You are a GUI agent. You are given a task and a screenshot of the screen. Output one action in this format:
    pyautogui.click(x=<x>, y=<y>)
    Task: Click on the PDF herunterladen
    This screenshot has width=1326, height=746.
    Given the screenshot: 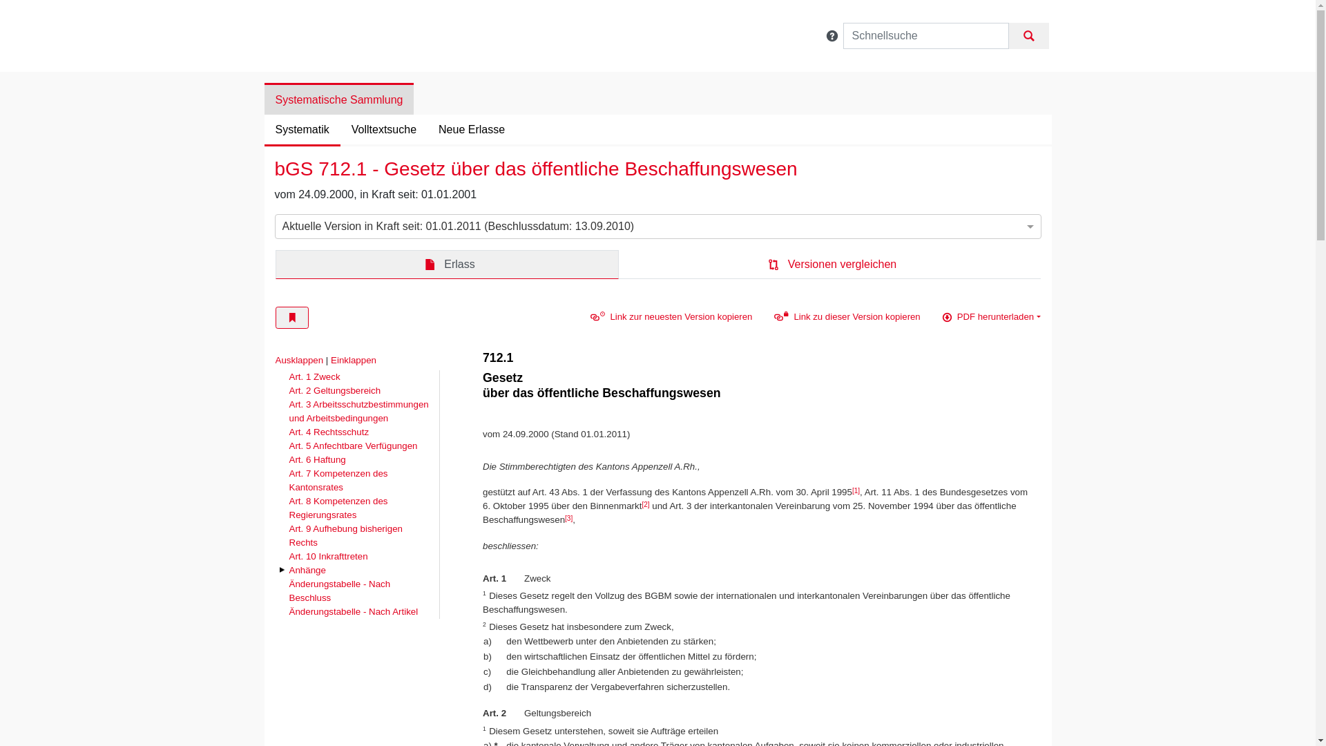 What is the action you would take?
    pyautogui.click(x=989, y=316)
    